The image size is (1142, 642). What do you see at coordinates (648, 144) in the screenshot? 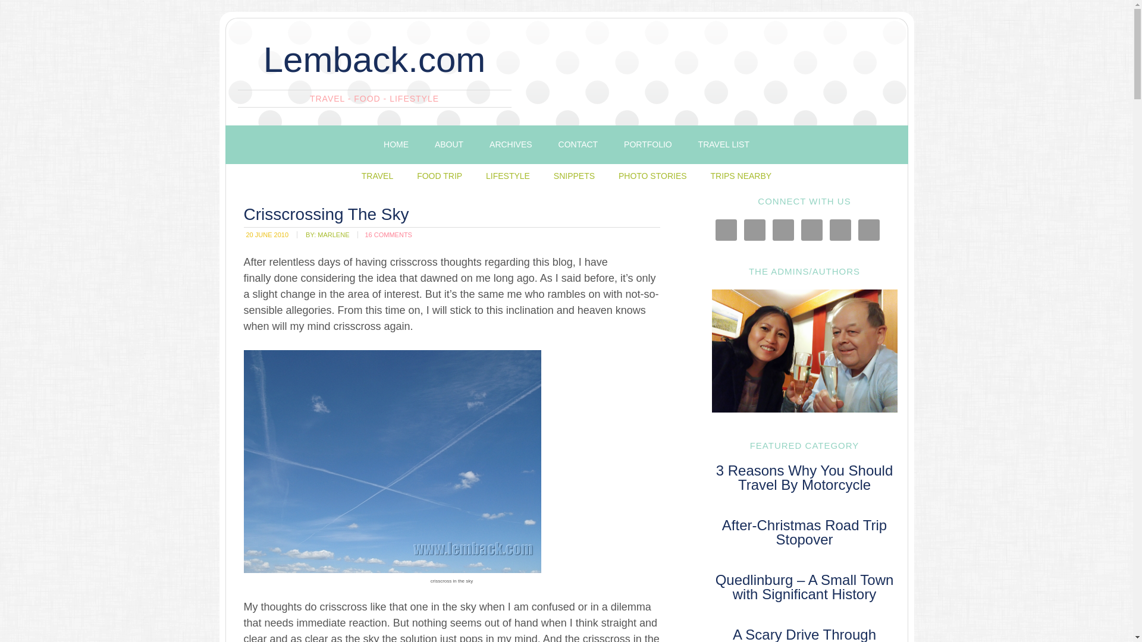
I see `PORTFOLIO` at bounding box center [648, 144].